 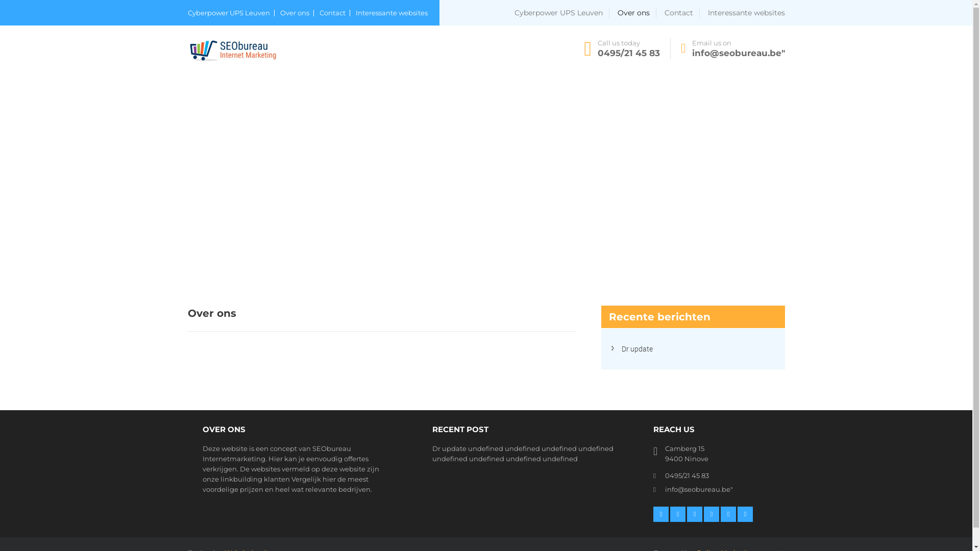 What do you see at coordinates (746, 13) in the screenshot?
I see `Interessante websites` at bounding box center [746, 13].